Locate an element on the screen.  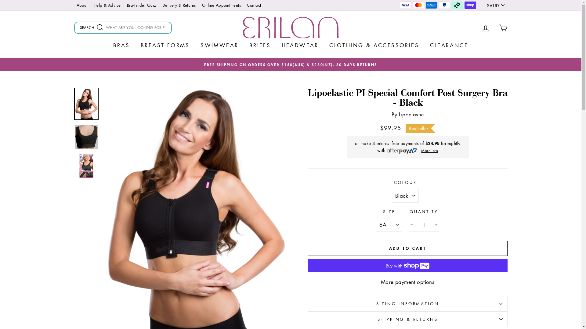
Contact is located at coordinates (254, 5).